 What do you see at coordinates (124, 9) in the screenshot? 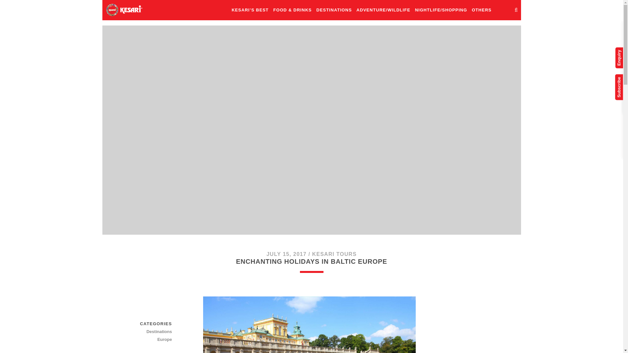
I see `Best Travel Blogs` at bounding box center [124, 9].